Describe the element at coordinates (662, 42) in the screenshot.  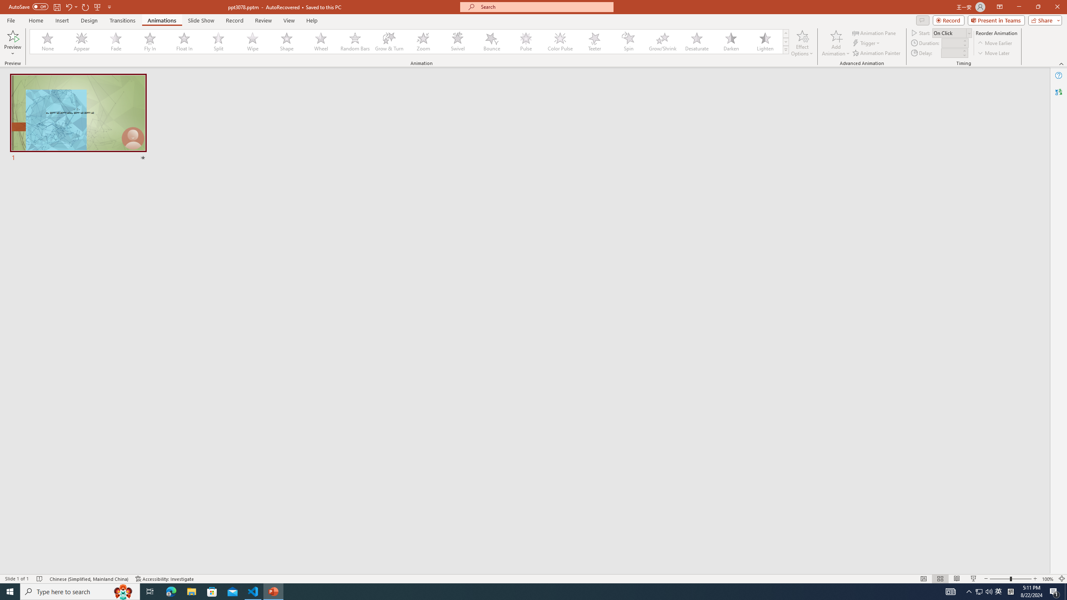
I see `Grow/Shrink` at that location.